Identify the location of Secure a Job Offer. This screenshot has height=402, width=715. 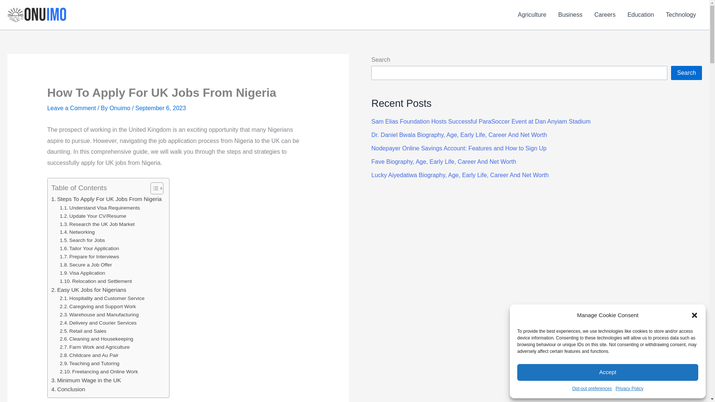
(86, 265).